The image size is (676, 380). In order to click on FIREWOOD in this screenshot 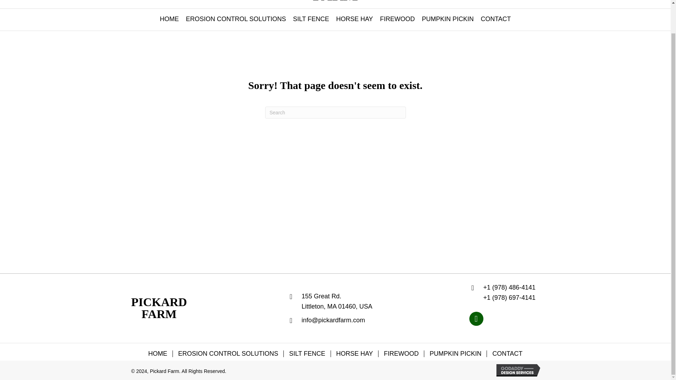, I will do `click(311, 20)`.